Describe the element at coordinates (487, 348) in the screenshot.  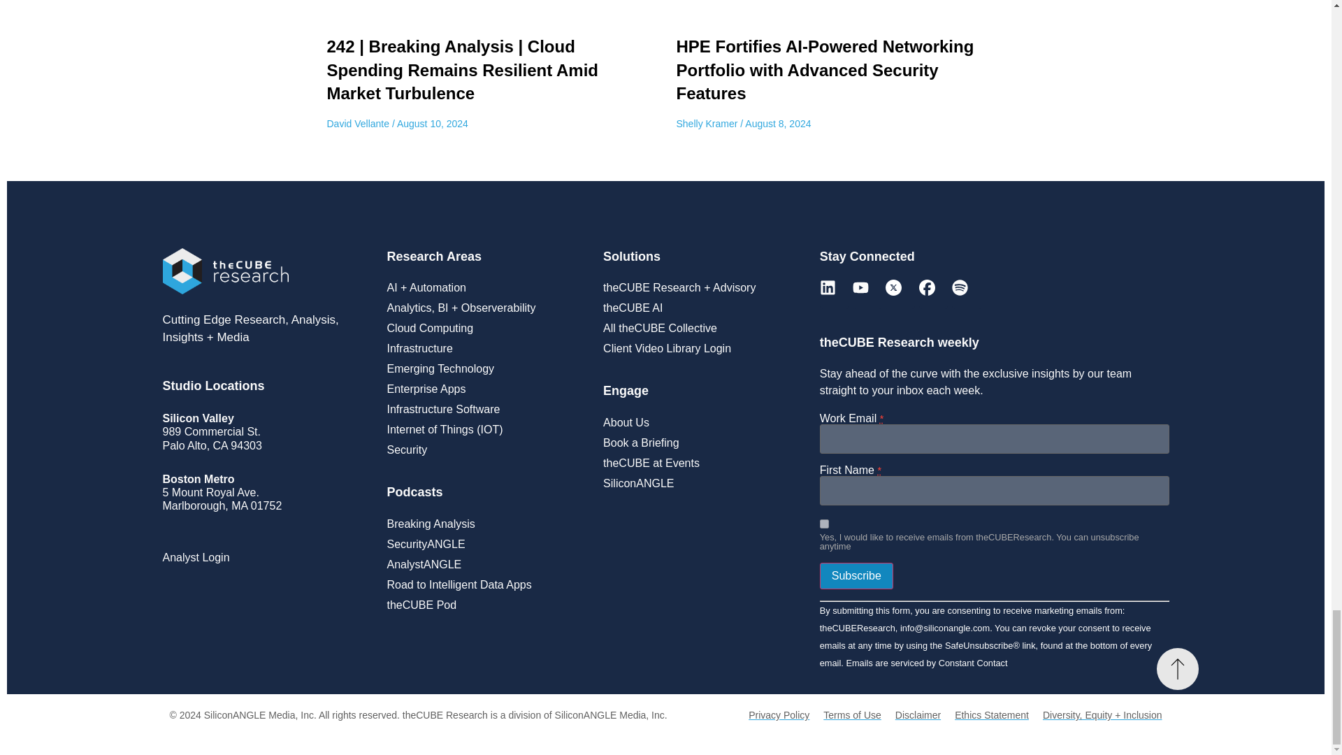
I see `Infrastructure` at that location.